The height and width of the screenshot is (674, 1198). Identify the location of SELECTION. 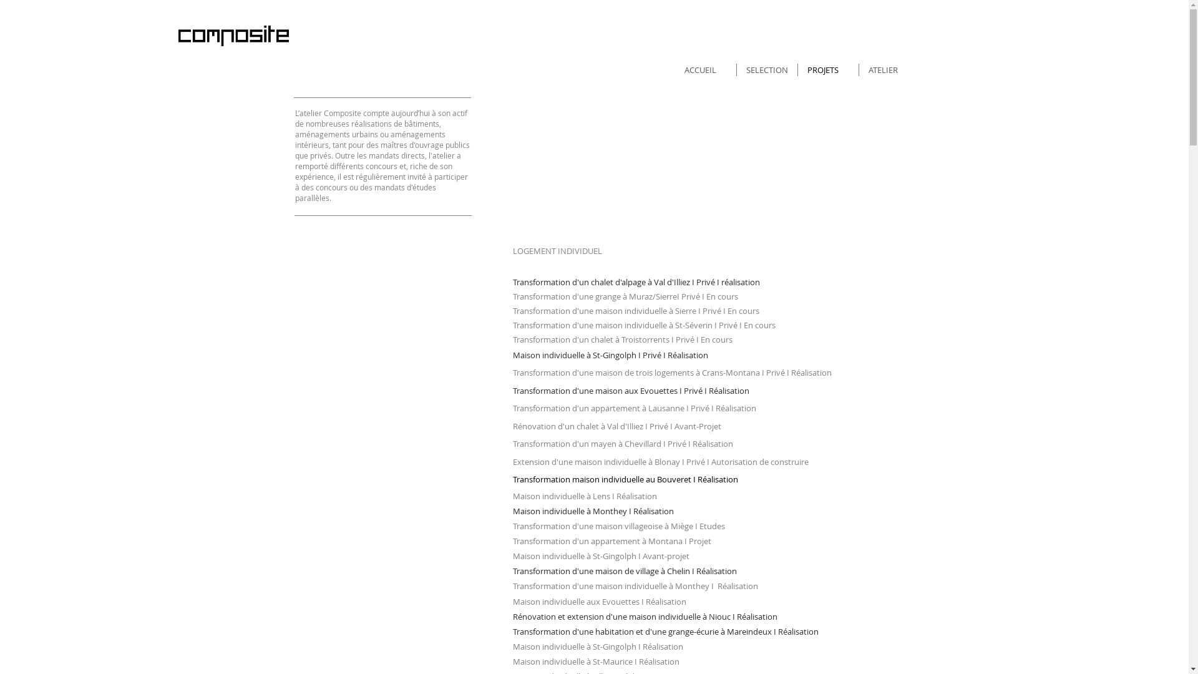
(766, 70).